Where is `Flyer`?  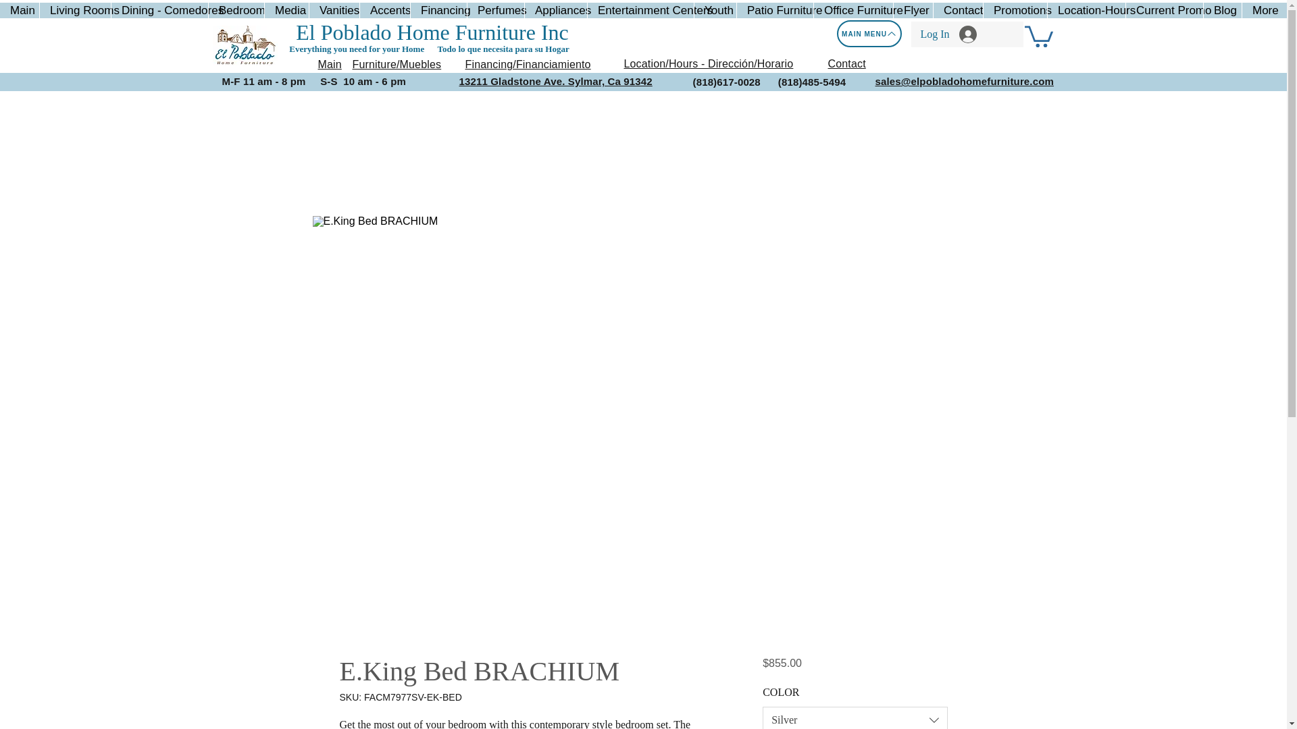
Flyer is located at coordinates (913, 11).